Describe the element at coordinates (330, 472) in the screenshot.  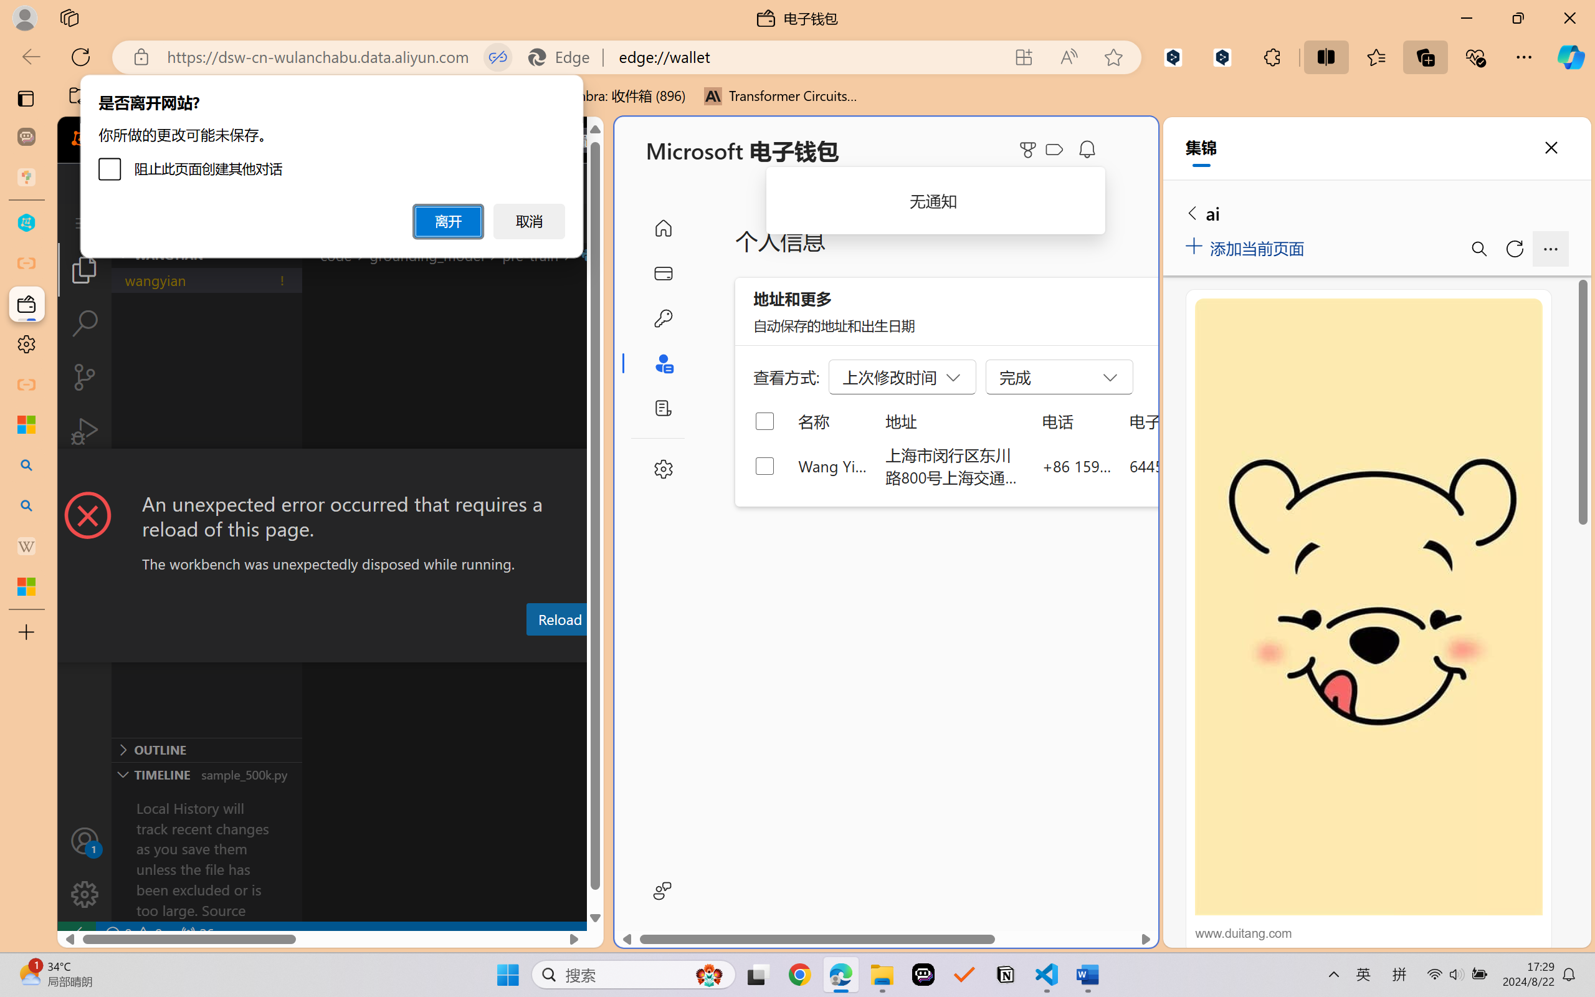
I see `Class: actions-container` at that location.